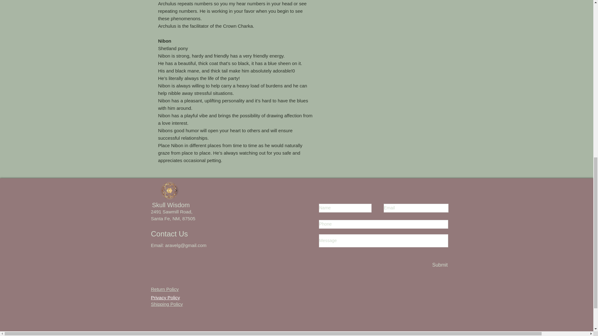 The height and width of the screenshot is (336, 598). What do you see at coordinates (165, 294) in the screenshot?
I see `Privacy Policy` at bounding box center [165, 294].